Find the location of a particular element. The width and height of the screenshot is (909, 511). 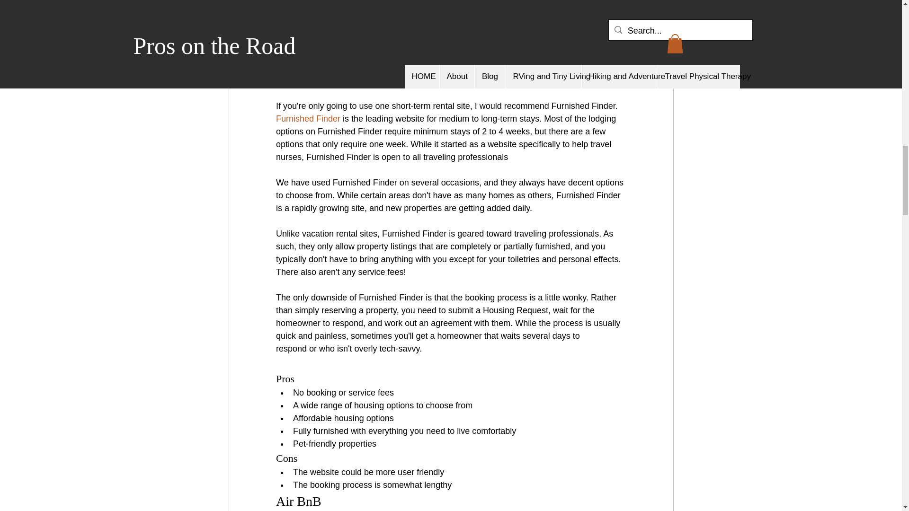

Furnished Finder is located at coordinates (308, 118).